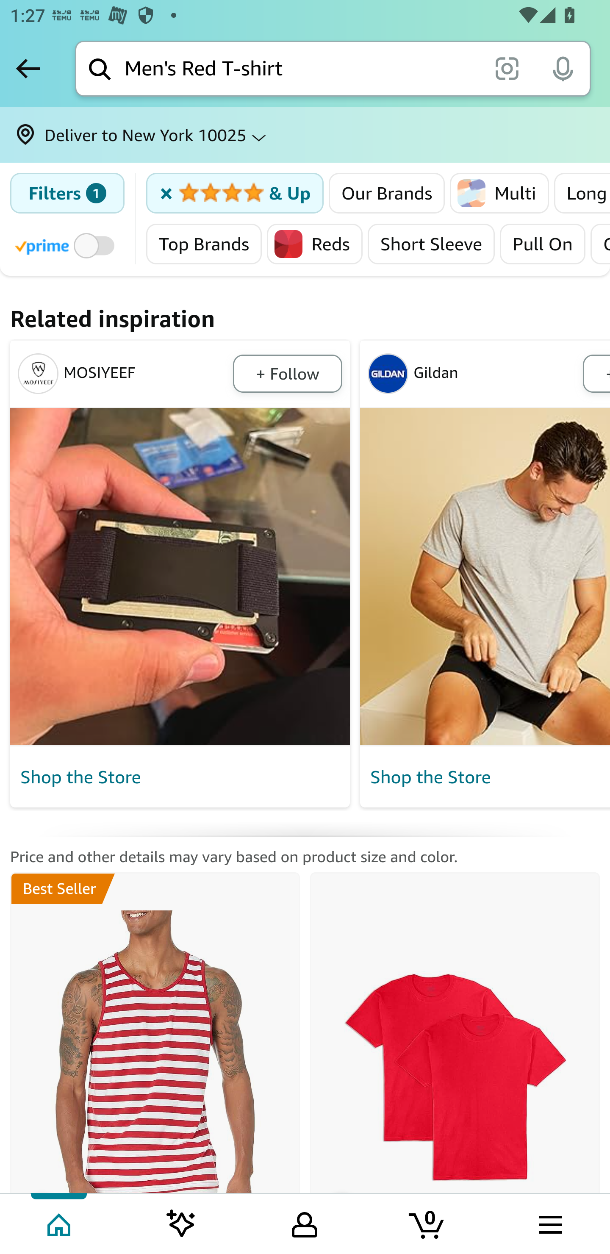 The height and width of the screenshot is (1254, 610). I want to click on Our Brands, so click(387, 193).